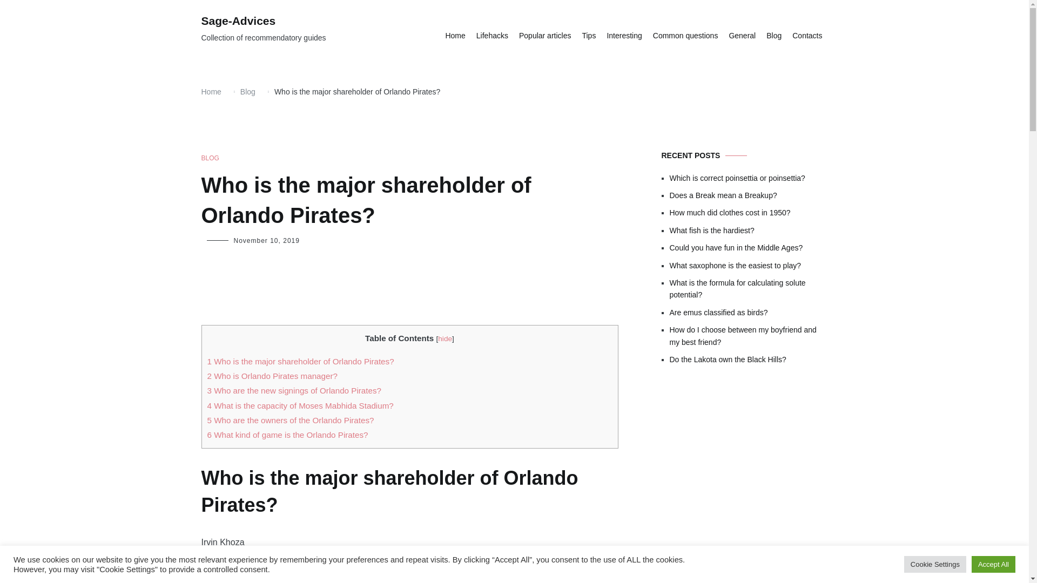 The image size is (1037, 583). Describe the element at coordinates (294, 390) in the screenshot. I see `3 Who are the new signings of Orlando Pirates?` at that location.